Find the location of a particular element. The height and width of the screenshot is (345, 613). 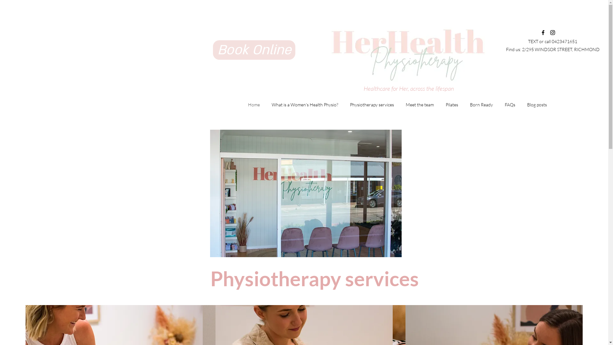

Meet the team is located at coordinates (420, 105).